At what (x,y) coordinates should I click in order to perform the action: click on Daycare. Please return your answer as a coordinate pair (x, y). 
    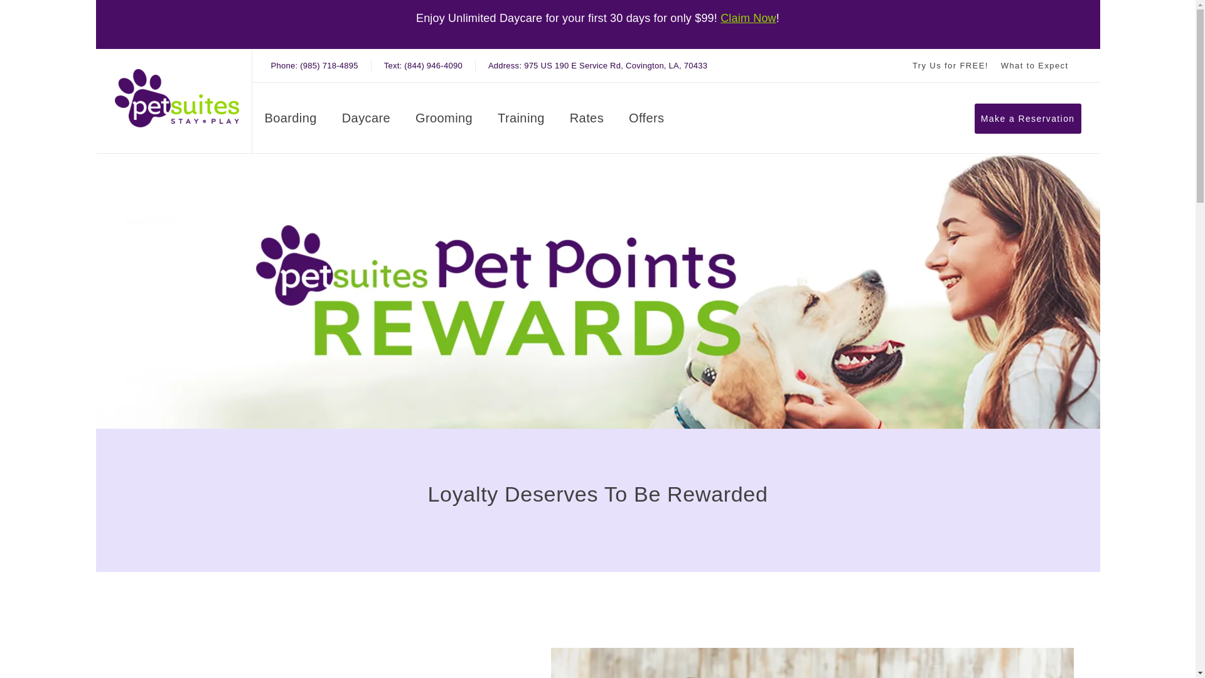
    Looking at the image, I should click on (367, 121).